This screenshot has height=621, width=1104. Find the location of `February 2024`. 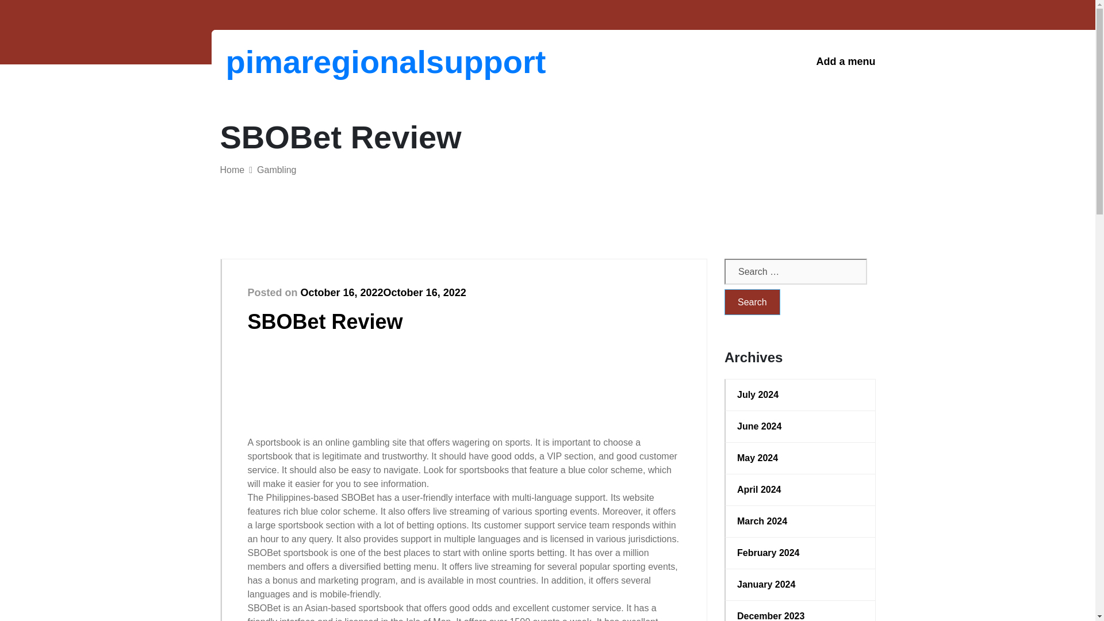

February 2024 is located at coordinates (800, 553).